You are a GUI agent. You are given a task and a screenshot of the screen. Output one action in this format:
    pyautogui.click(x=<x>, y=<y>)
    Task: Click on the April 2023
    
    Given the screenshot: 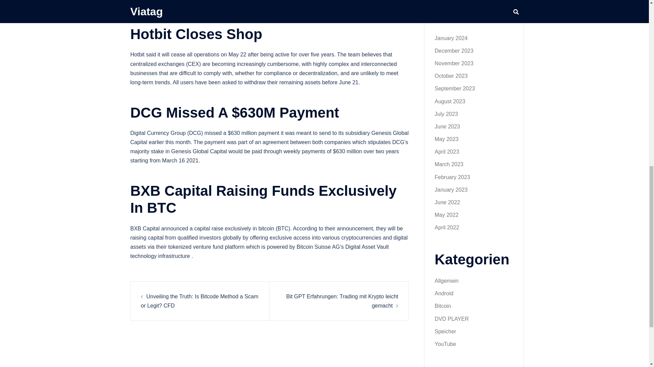 What is the action you would take?
    pyautogui.click(x=447, y=152)
    